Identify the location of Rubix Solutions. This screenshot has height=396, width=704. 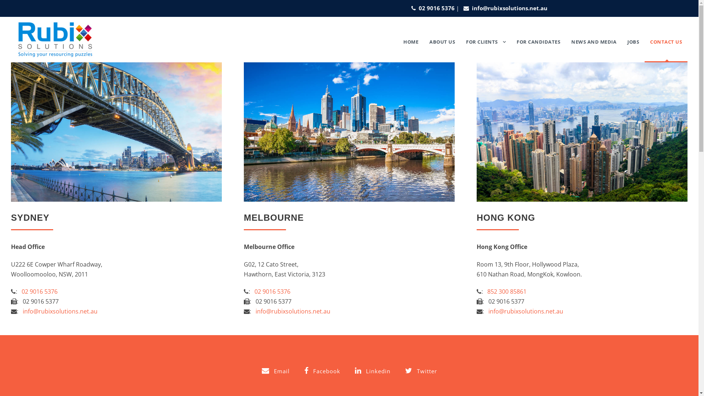
(55, 40).